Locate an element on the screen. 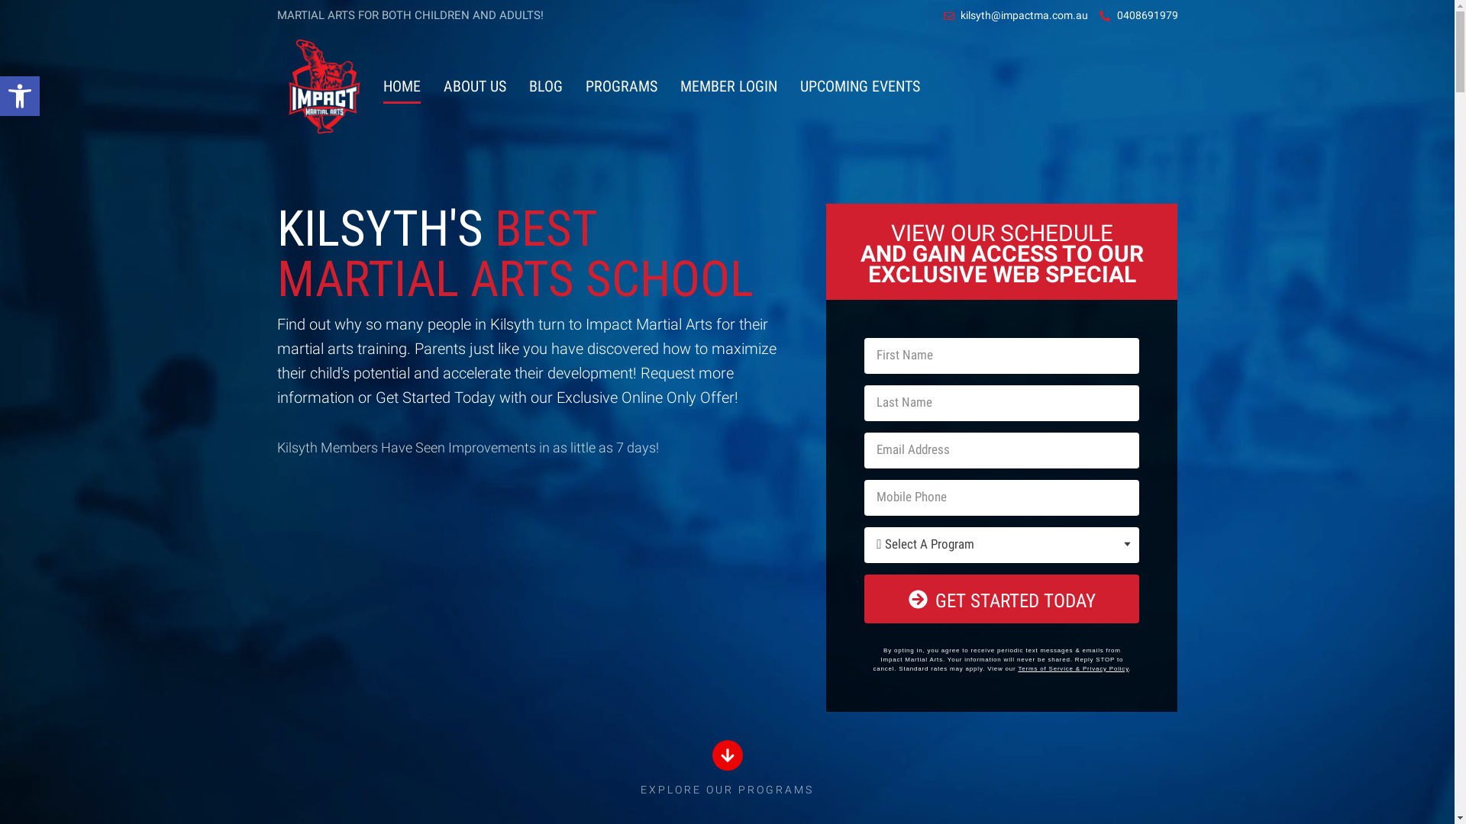  kilsyth@impactma.com.au is located at coordinates (1016, 15).